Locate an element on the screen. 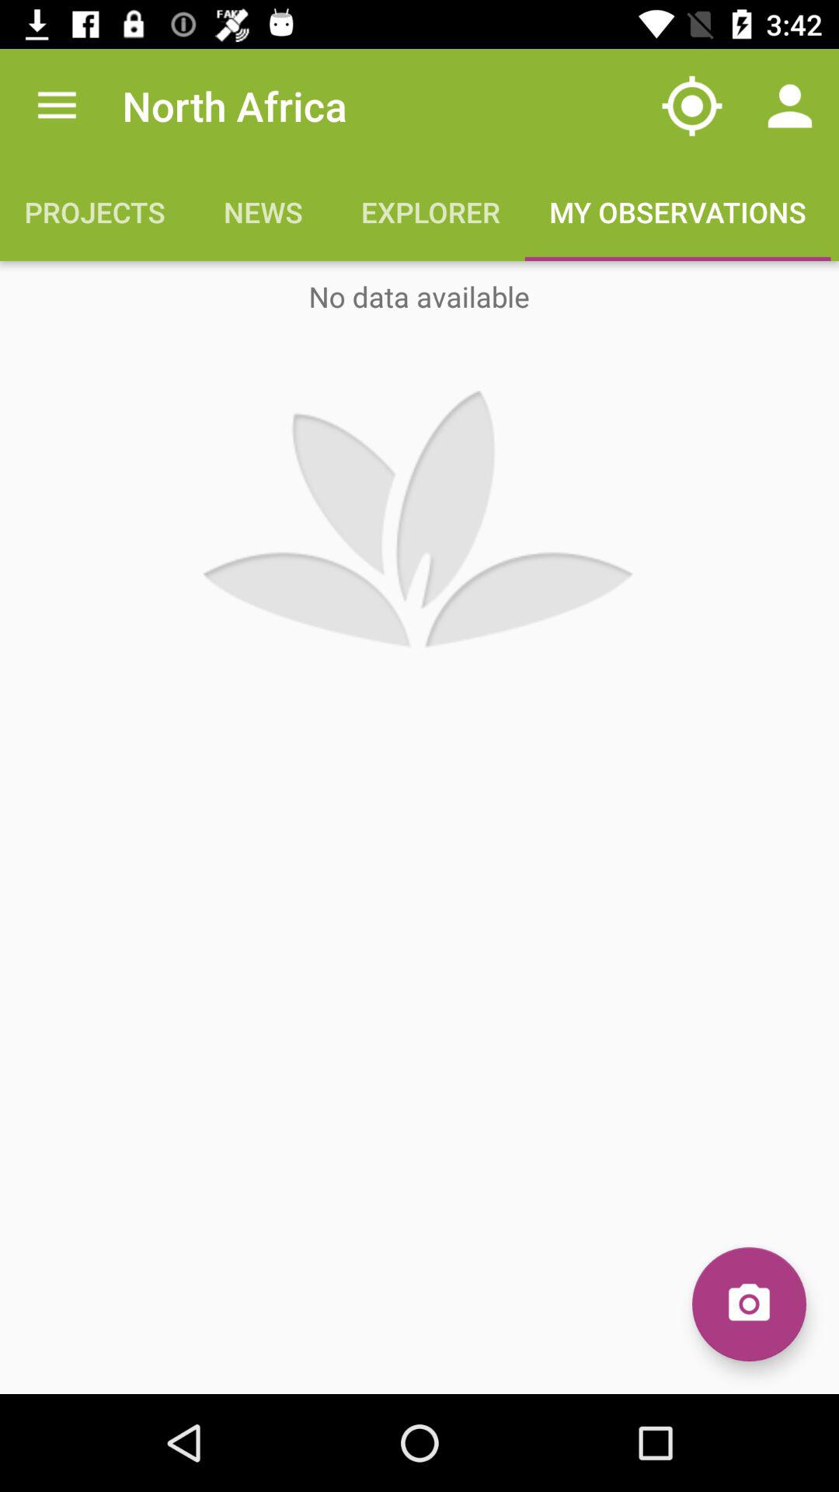 The image size is (839, 1492). tap item above the my observations icon is located at coordinates (789, 106).